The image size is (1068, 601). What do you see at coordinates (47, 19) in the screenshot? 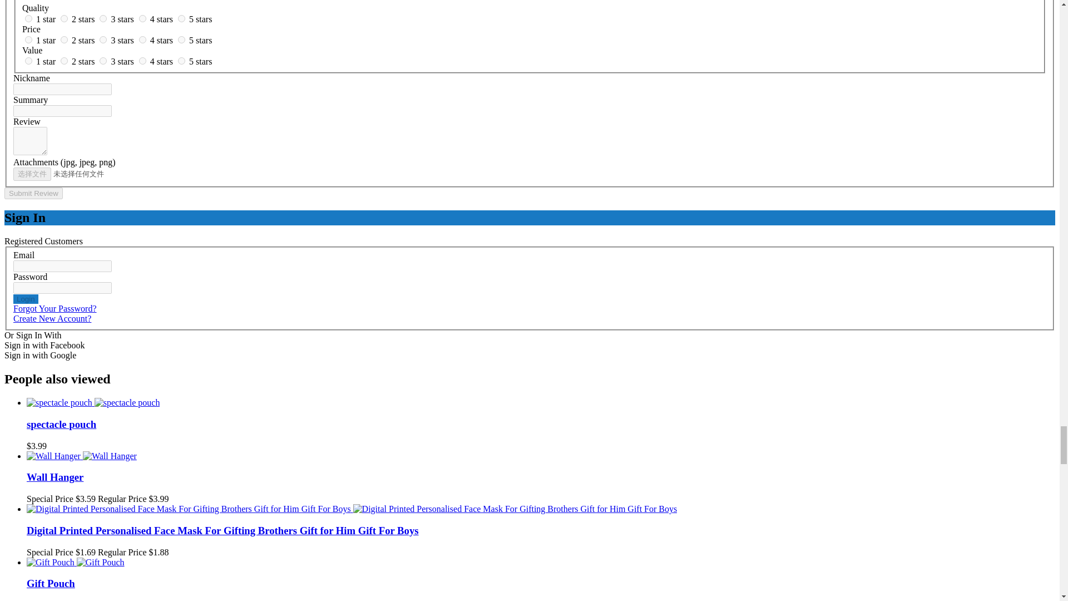
I see `1 star` at bounding box center [47, 19].